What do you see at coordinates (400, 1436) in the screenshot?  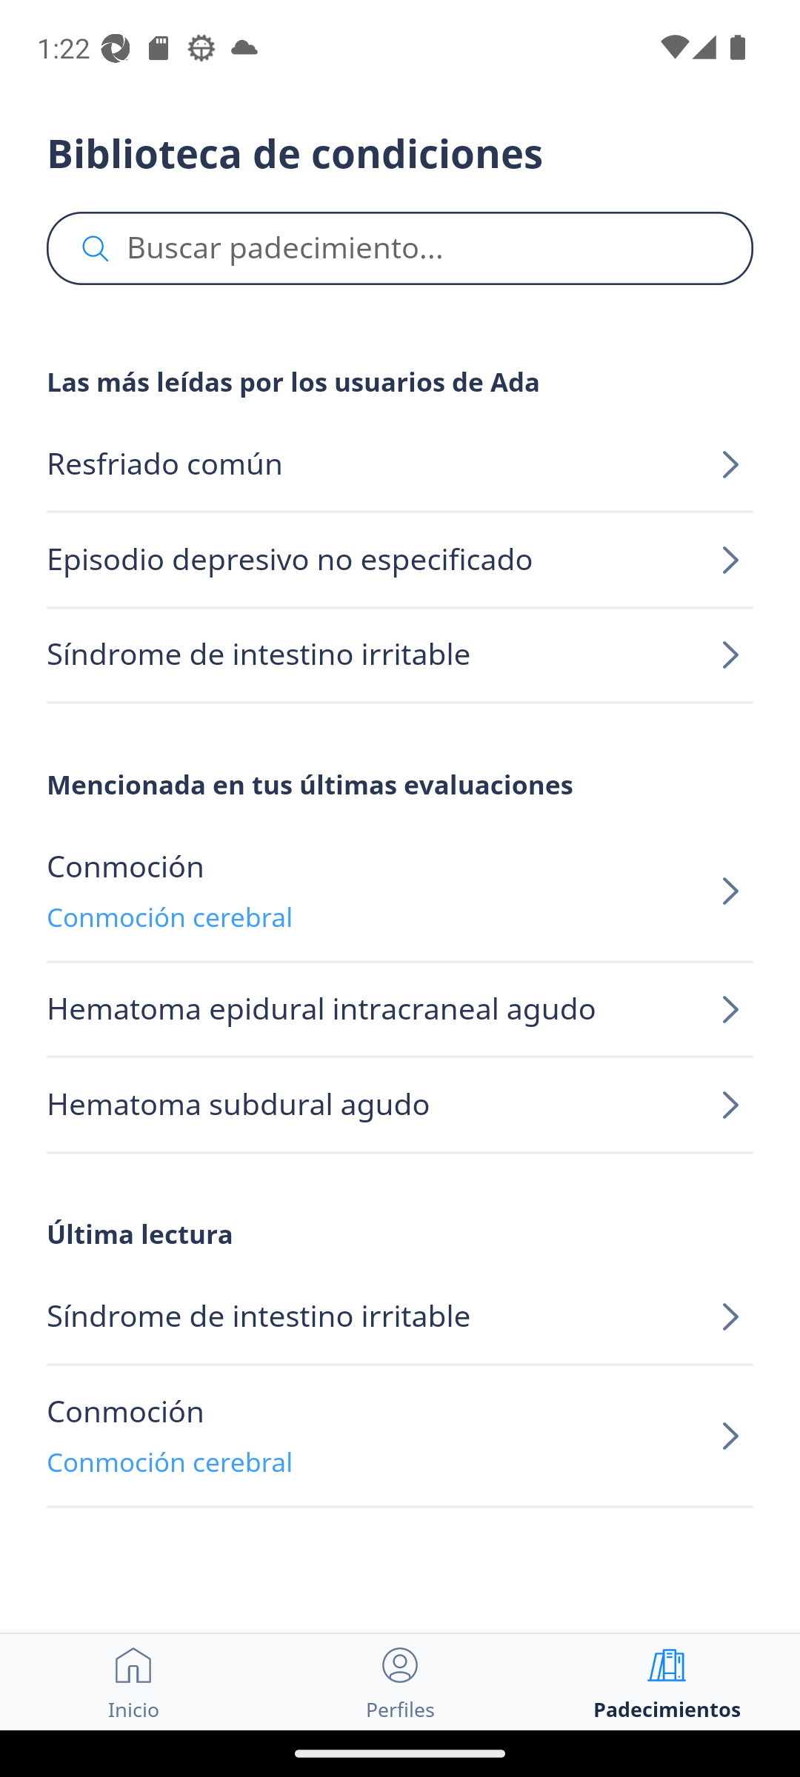 I see `Conmoción Conmoción cerebral` at bounding box center [400, 1436].